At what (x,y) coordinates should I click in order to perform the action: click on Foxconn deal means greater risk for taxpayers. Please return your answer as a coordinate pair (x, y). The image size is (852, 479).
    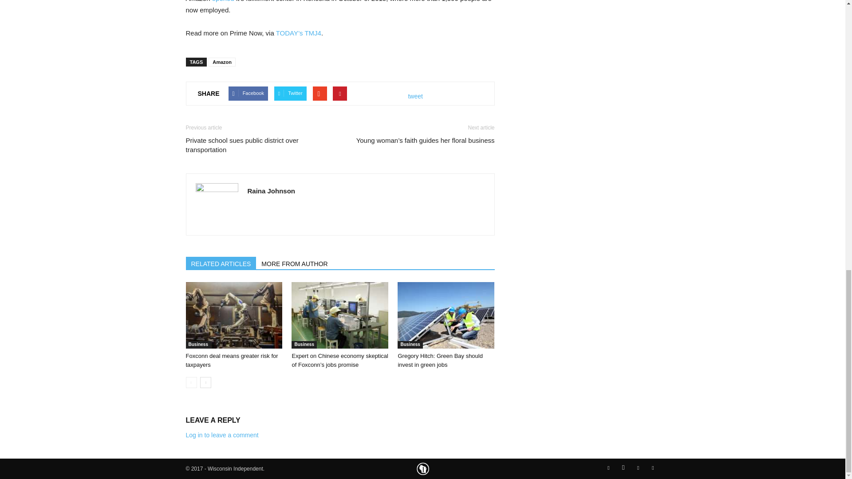
    Looking at the image, I should click on (232, 360).